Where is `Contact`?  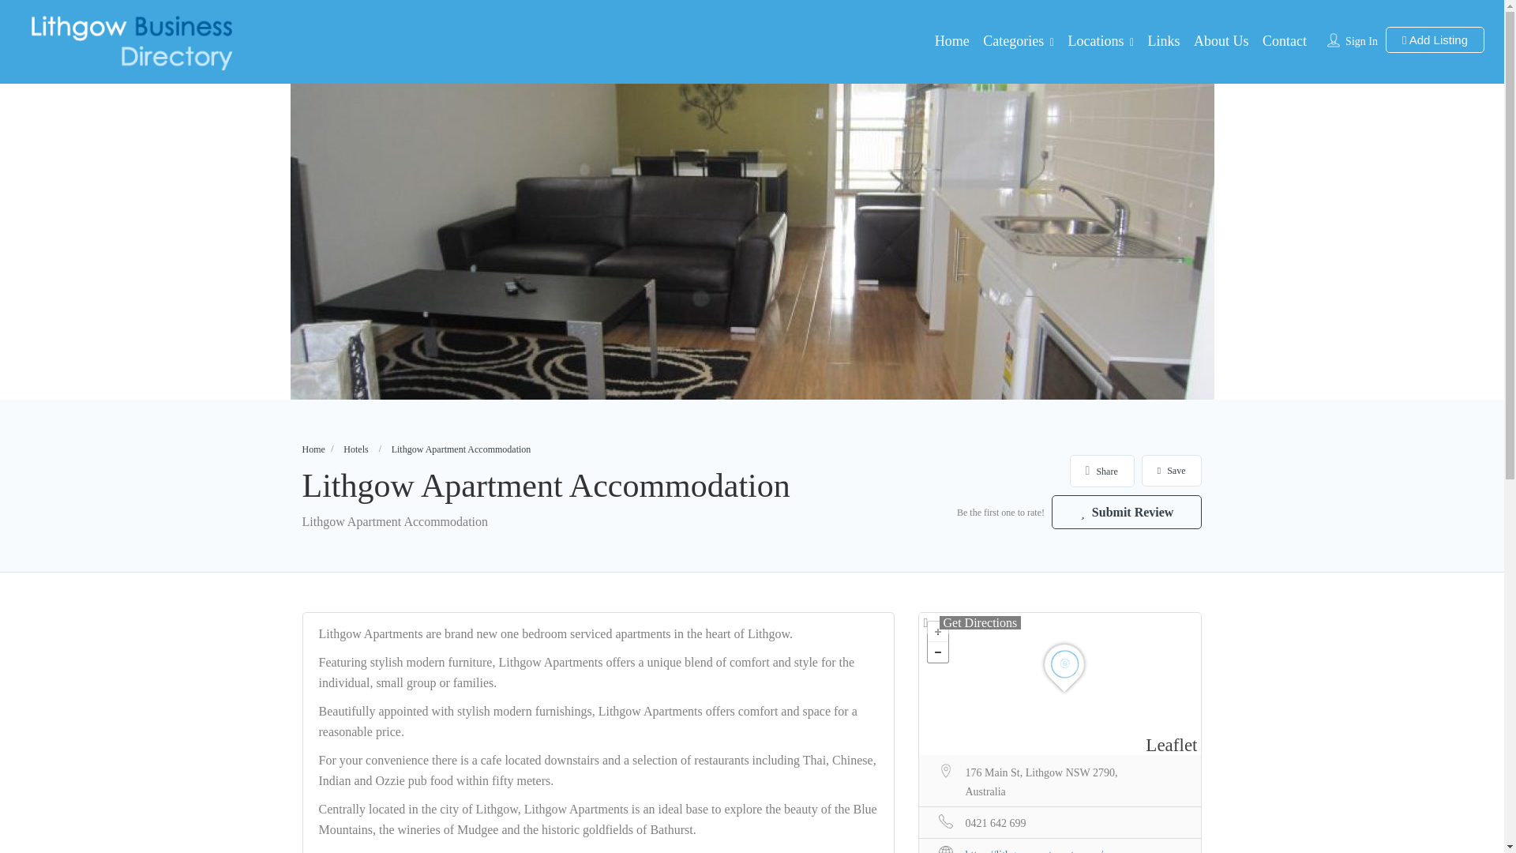 Contact is located at coordinates (1285, 41).